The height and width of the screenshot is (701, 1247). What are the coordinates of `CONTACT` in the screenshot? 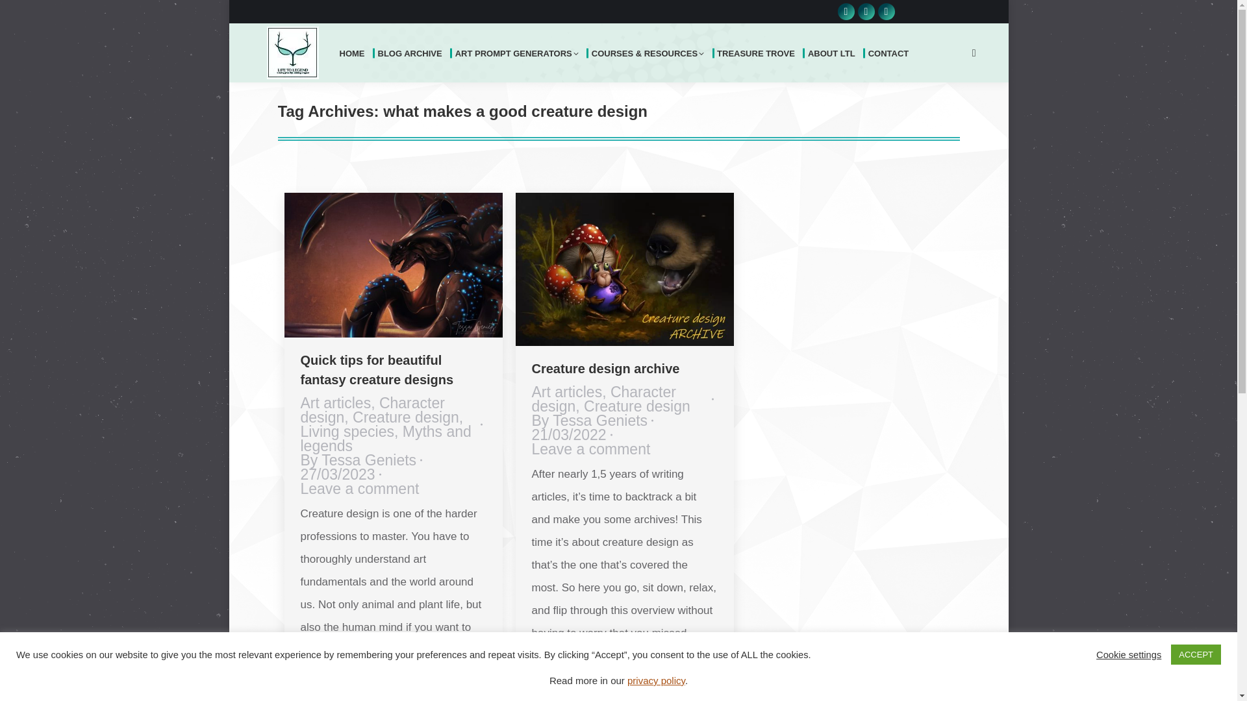 It's located at (891, 52).